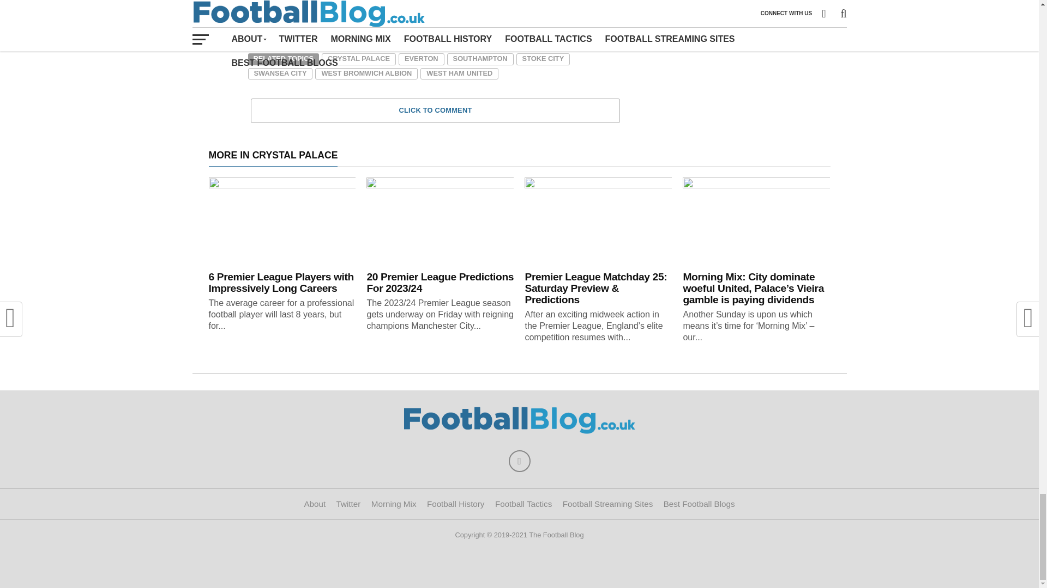  Describe the element at coordinates (366, 74) in the screenshot. I see `WEST BROMWICH ALBION` at that location.